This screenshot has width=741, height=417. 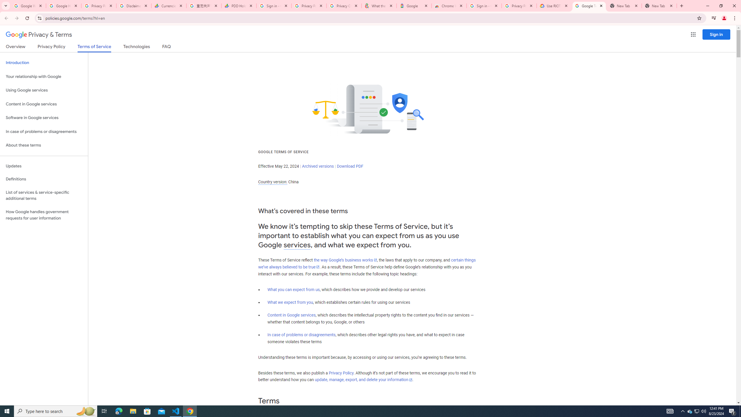 What do you see at coordinates (302, 335) in the screenshot?
I see `In case of problems or disagreements` at bounding box center [302, 335].